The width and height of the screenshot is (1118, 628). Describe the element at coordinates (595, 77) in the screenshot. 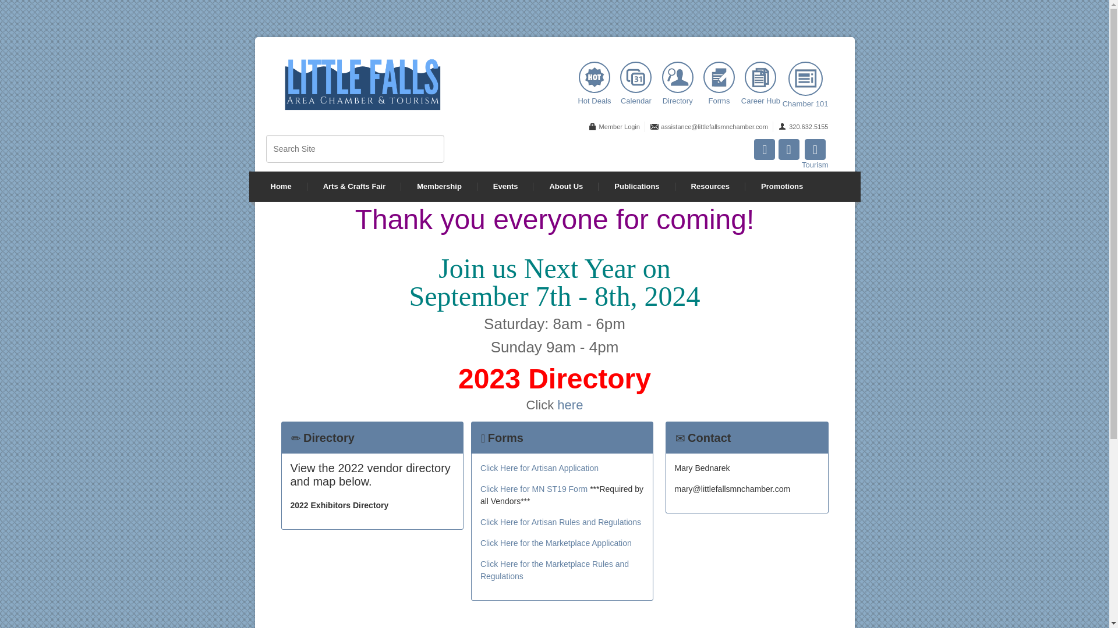

I see `Hot Deals` at that location.